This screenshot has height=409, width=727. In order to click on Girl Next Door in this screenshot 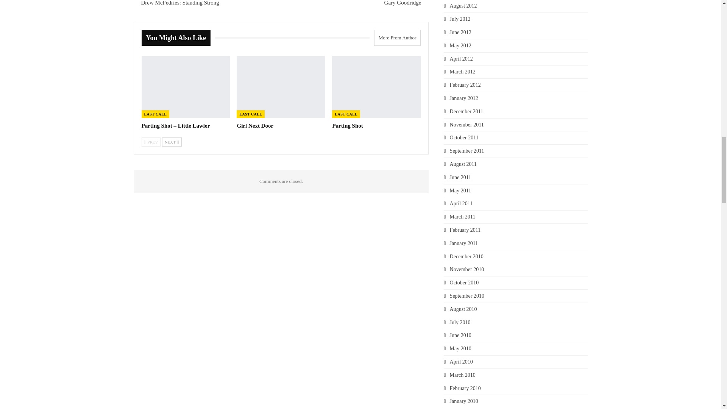, I will do `click(255, 126)`.